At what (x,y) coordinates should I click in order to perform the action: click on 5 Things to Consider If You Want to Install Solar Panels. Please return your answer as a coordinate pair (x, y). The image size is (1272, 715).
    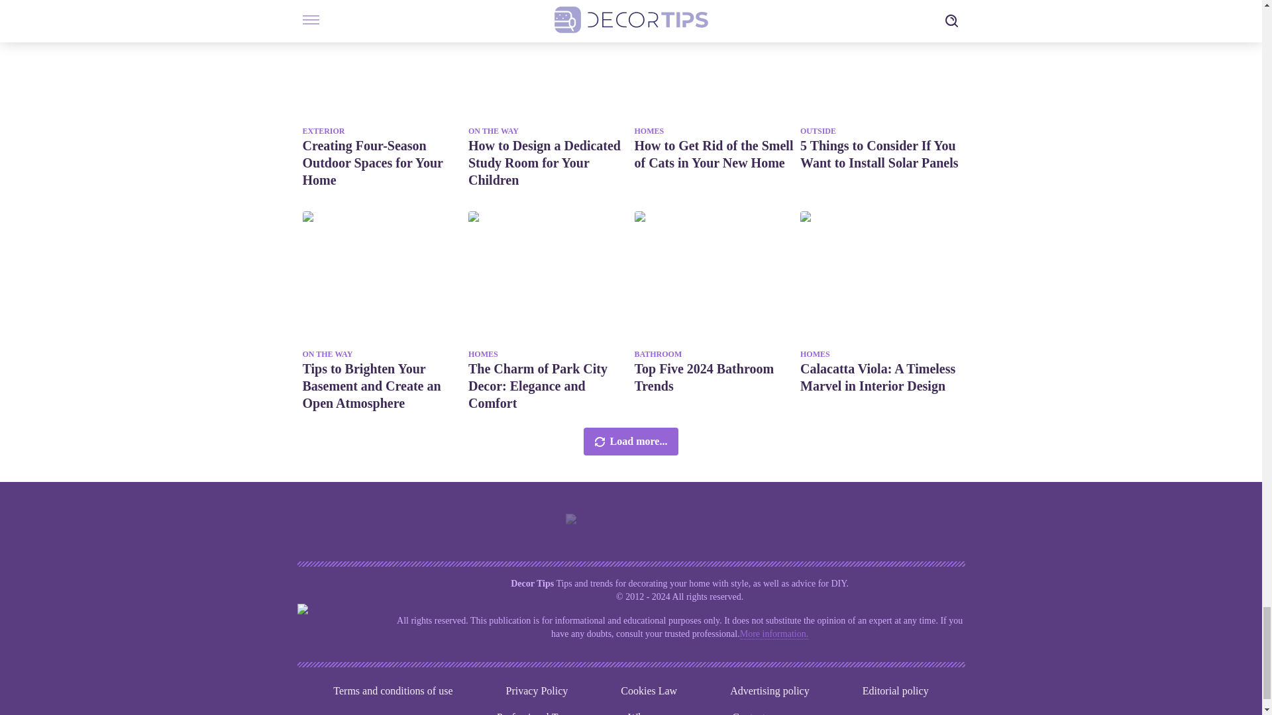
    Looking at the image, I should click on (880, 154).